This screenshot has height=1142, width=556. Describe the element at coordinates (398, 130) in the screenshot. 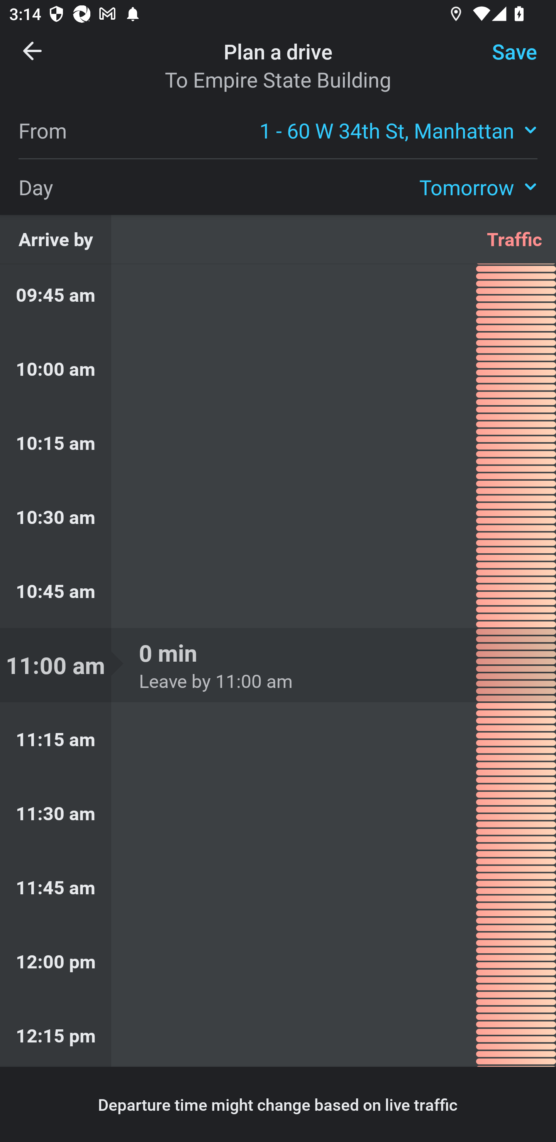

I see `1 - 60 W 34th St, Manhattan` at that location.